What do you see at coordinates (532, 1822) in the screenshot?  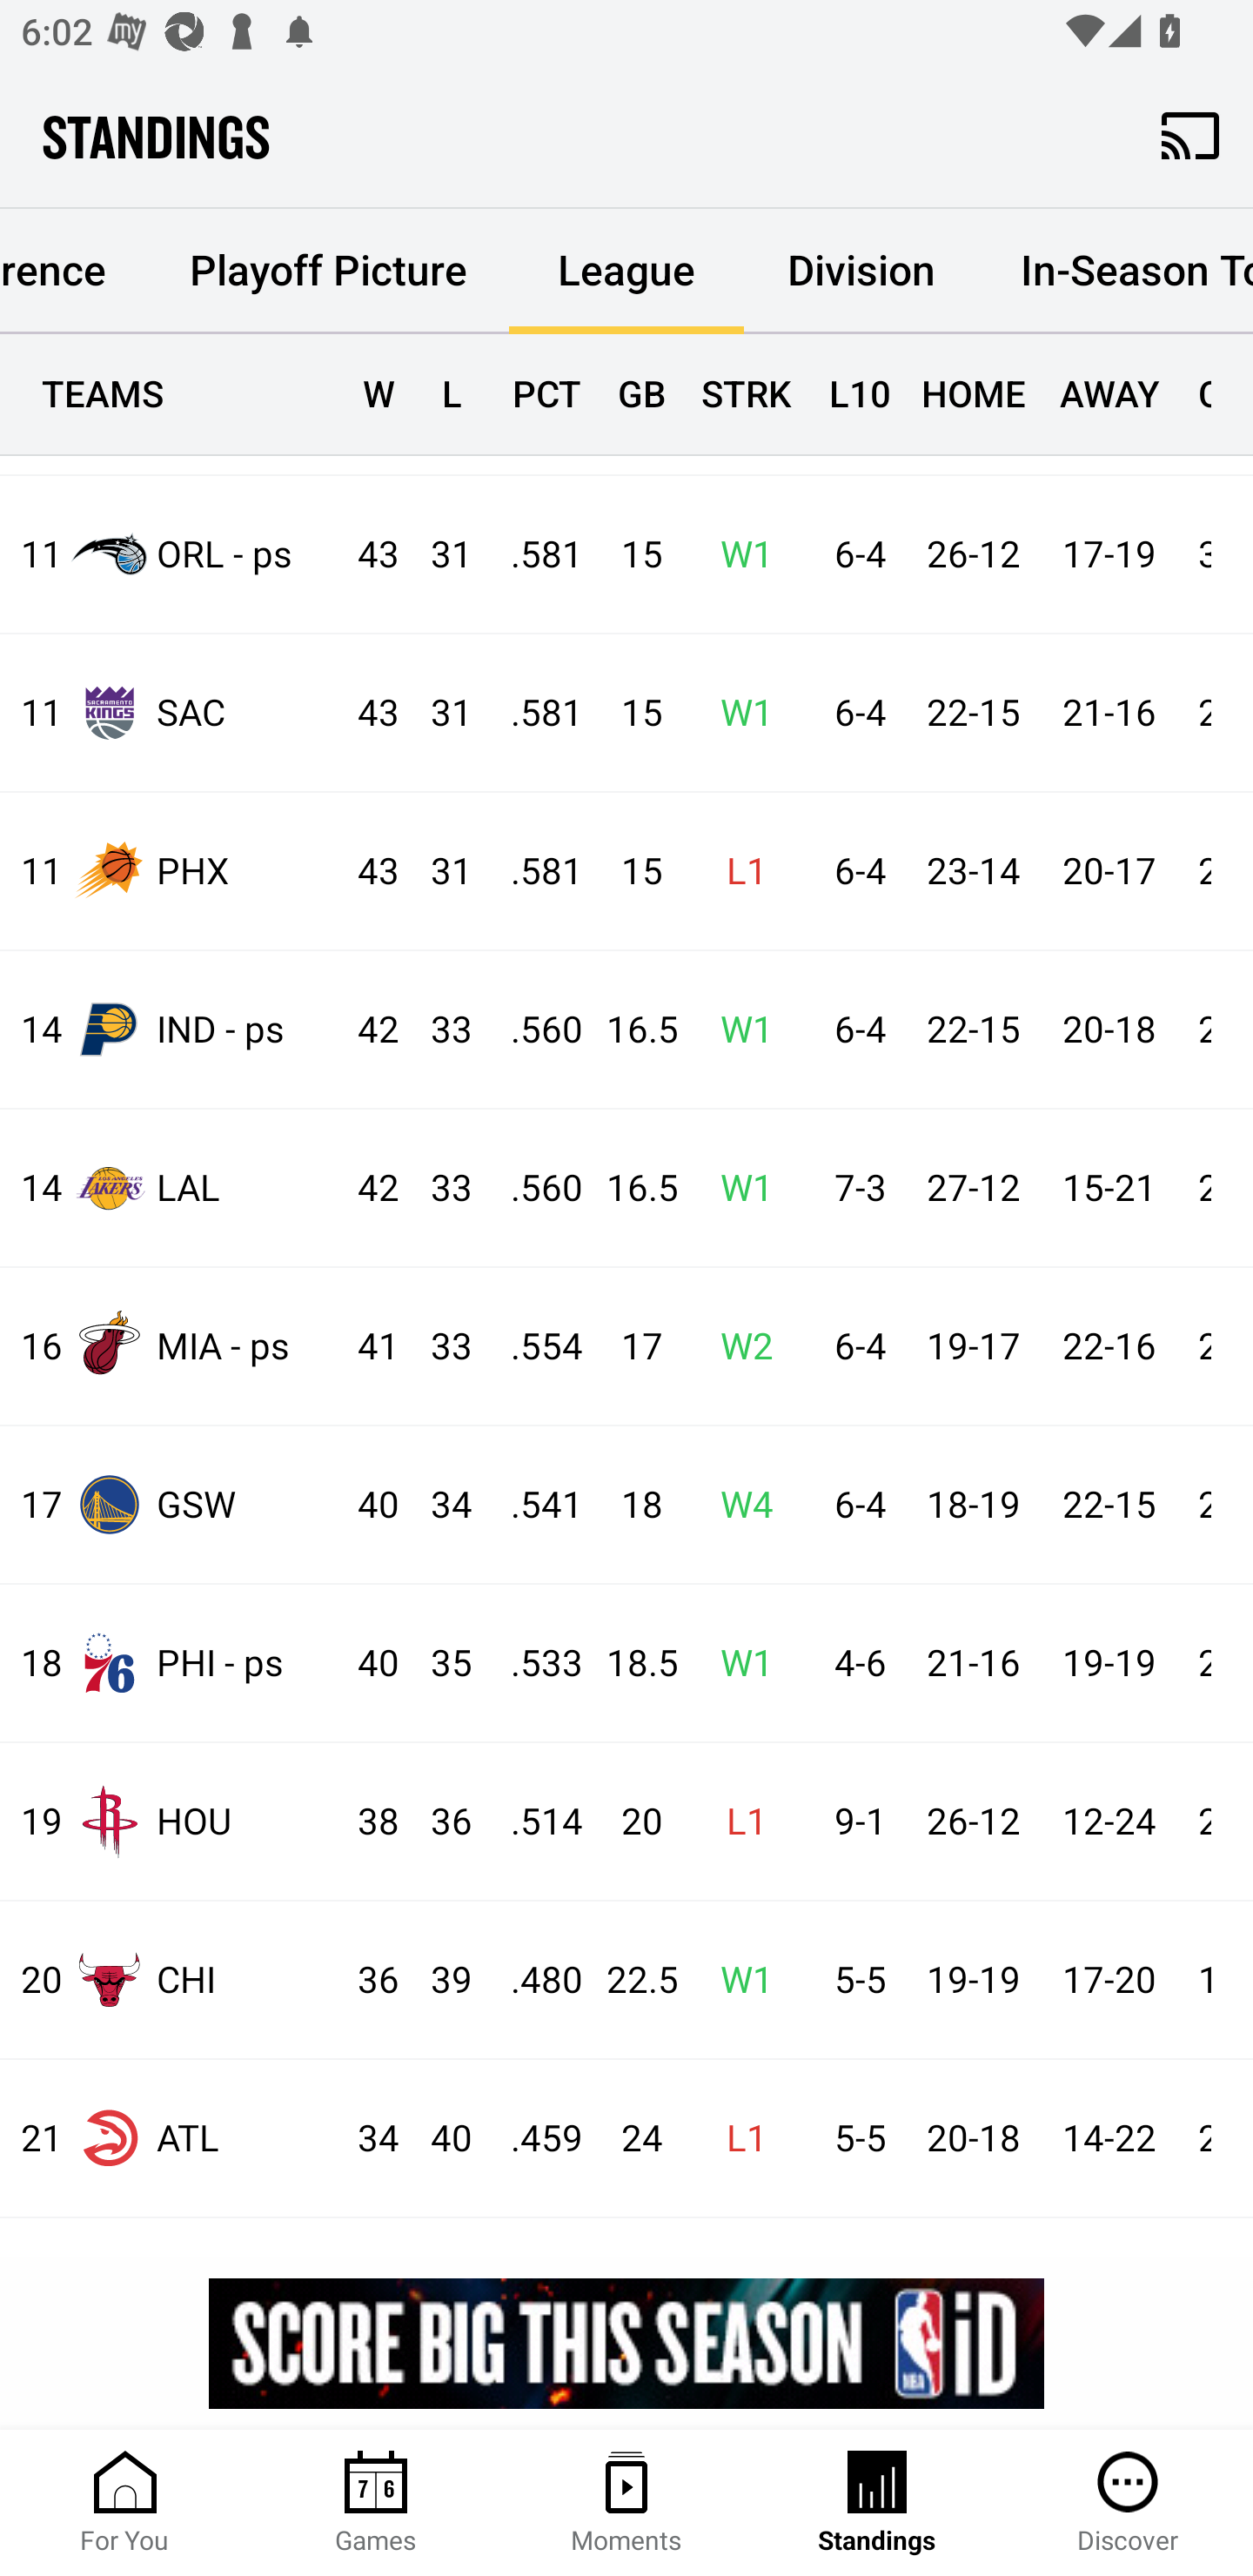 I see `.514` at bounding box center [532, 1822].